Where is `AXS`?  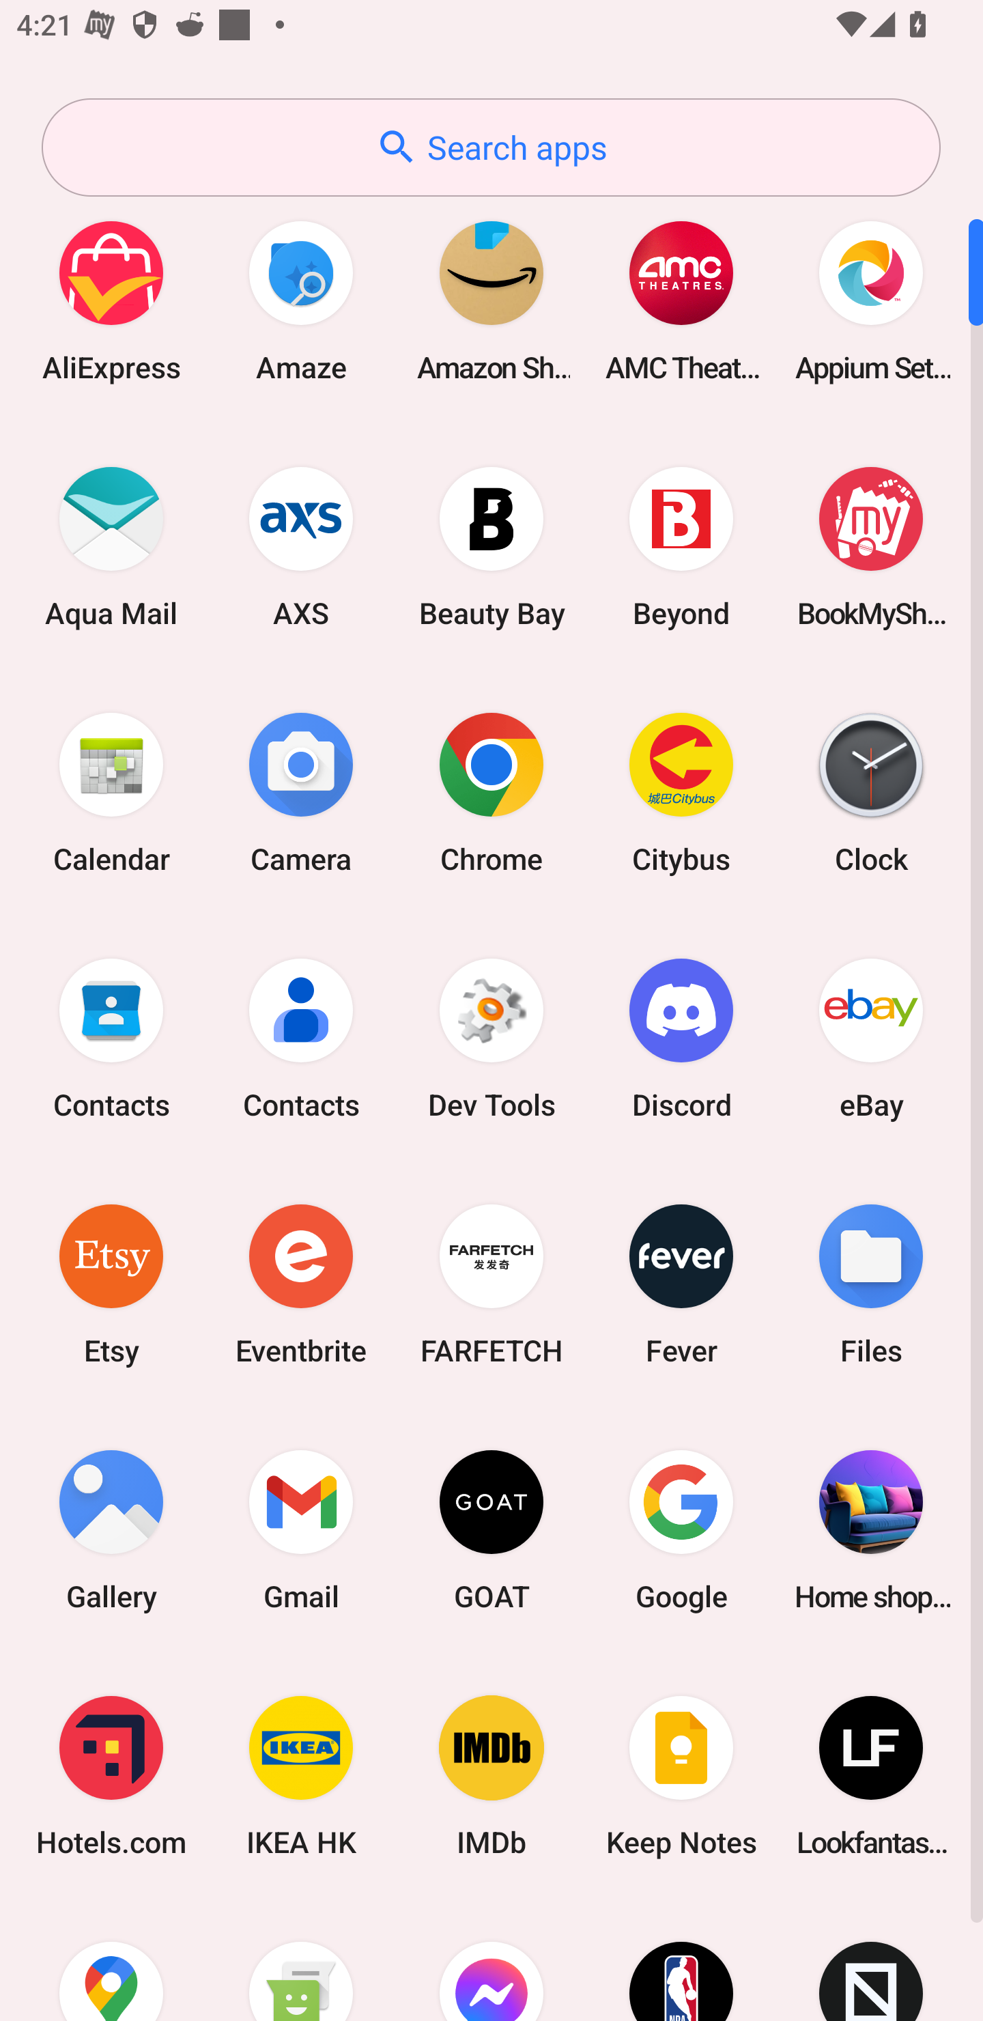 AXS is located at coordinates (301, 546).